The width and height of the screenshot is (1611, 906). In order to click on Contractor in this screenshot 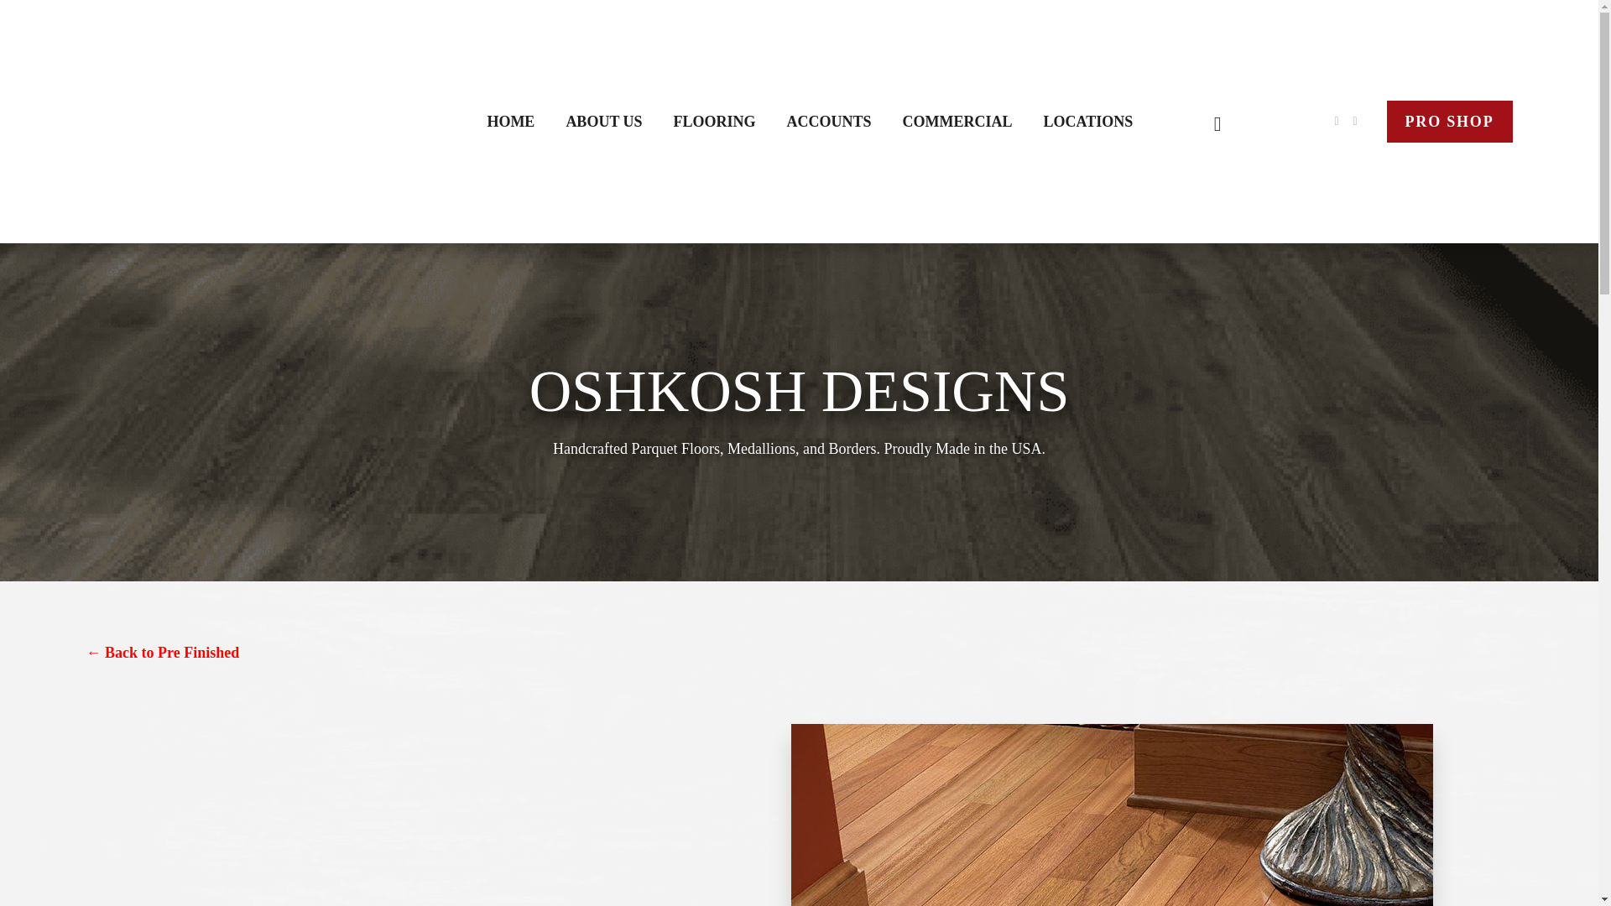, I will do `click(1448, 121)`.